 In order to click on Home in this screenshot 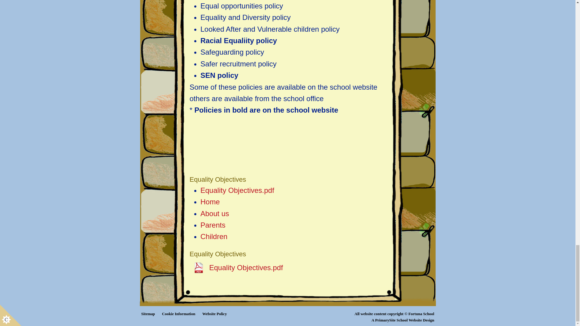, I will do `click(210, 202)`.